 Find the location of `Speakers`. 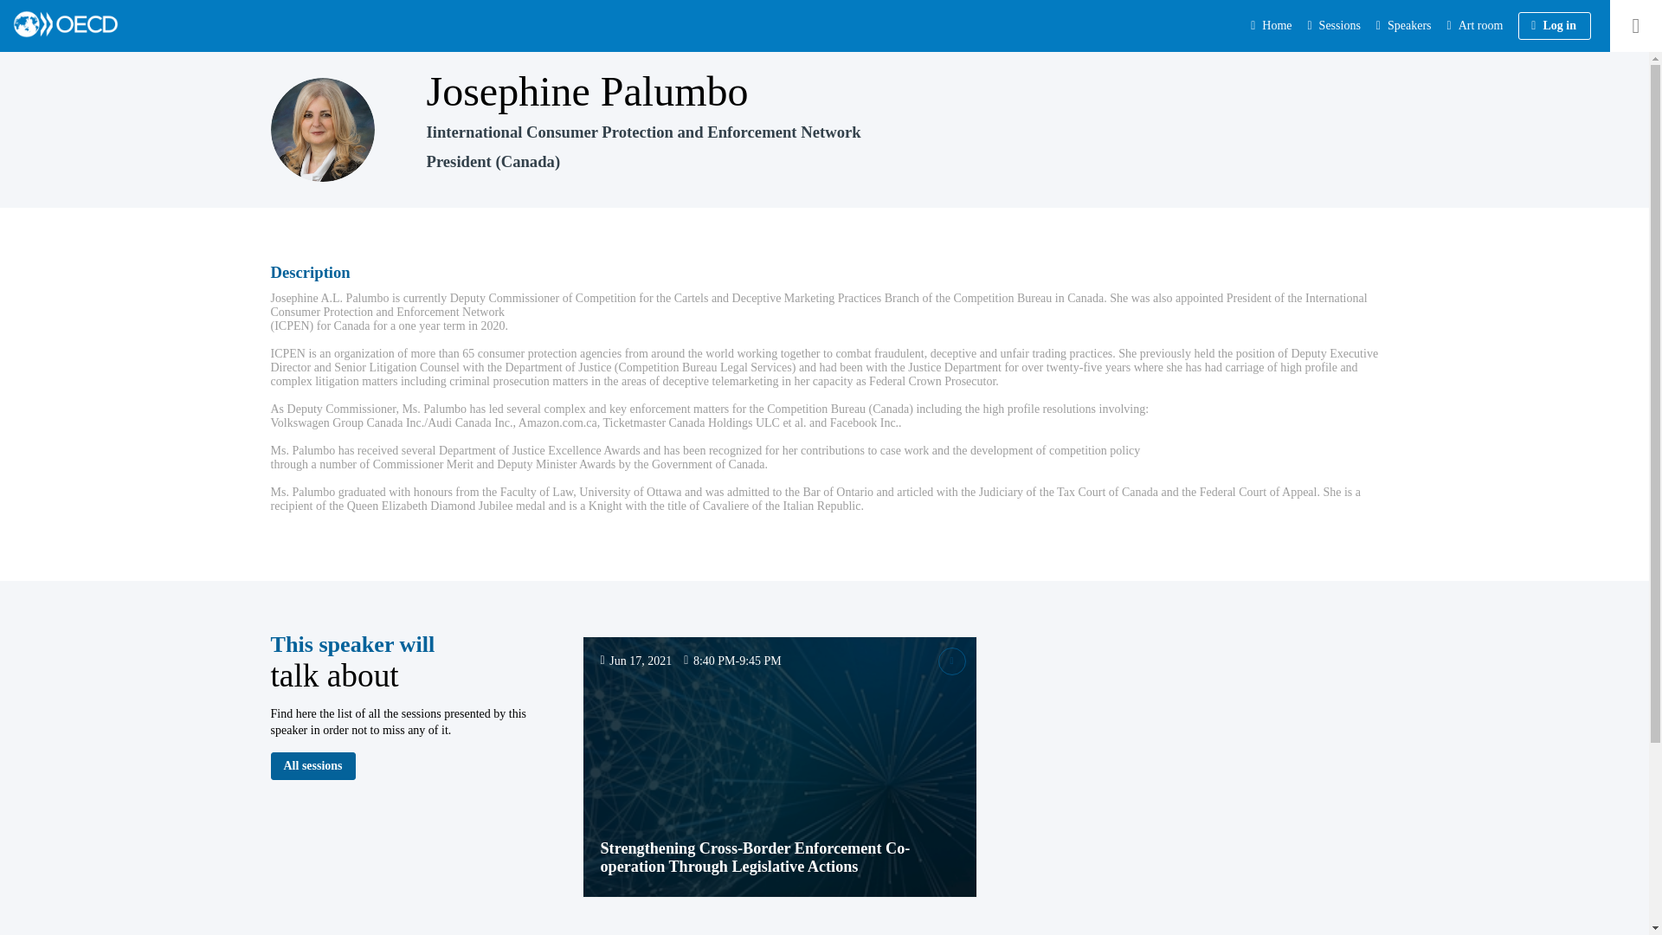

Speakers is located at coordinates (1404, 26).